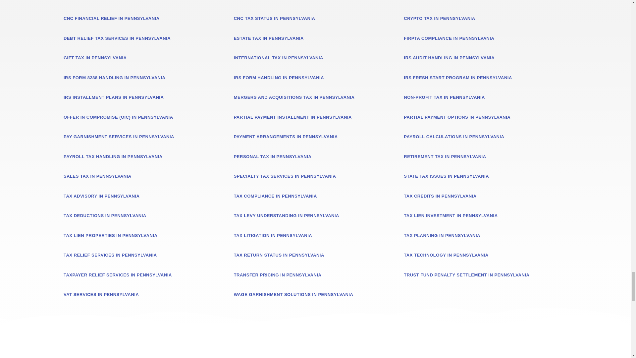 This screenshot has height=358, width=636. I want to click on FIRPTA Compliance in Pennsylvania, so click(449, 38).